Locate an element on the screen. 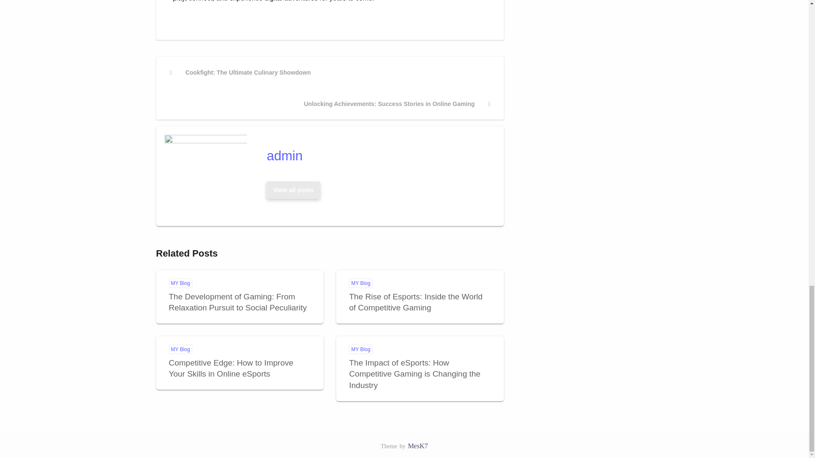 This screenshot has height=458, width=815. View all posts is located at coordinates (293, 190).